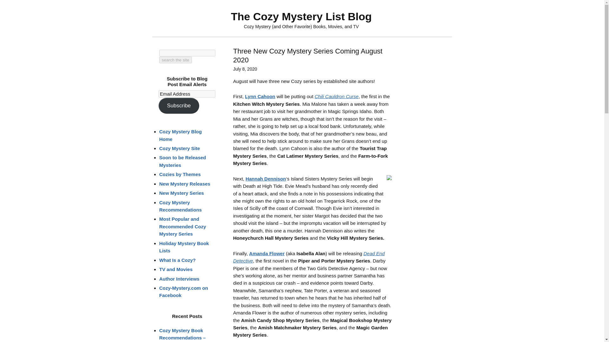  Describe the element at coordinates (175, 60) in the screenshot. I see `search the site` at that location.